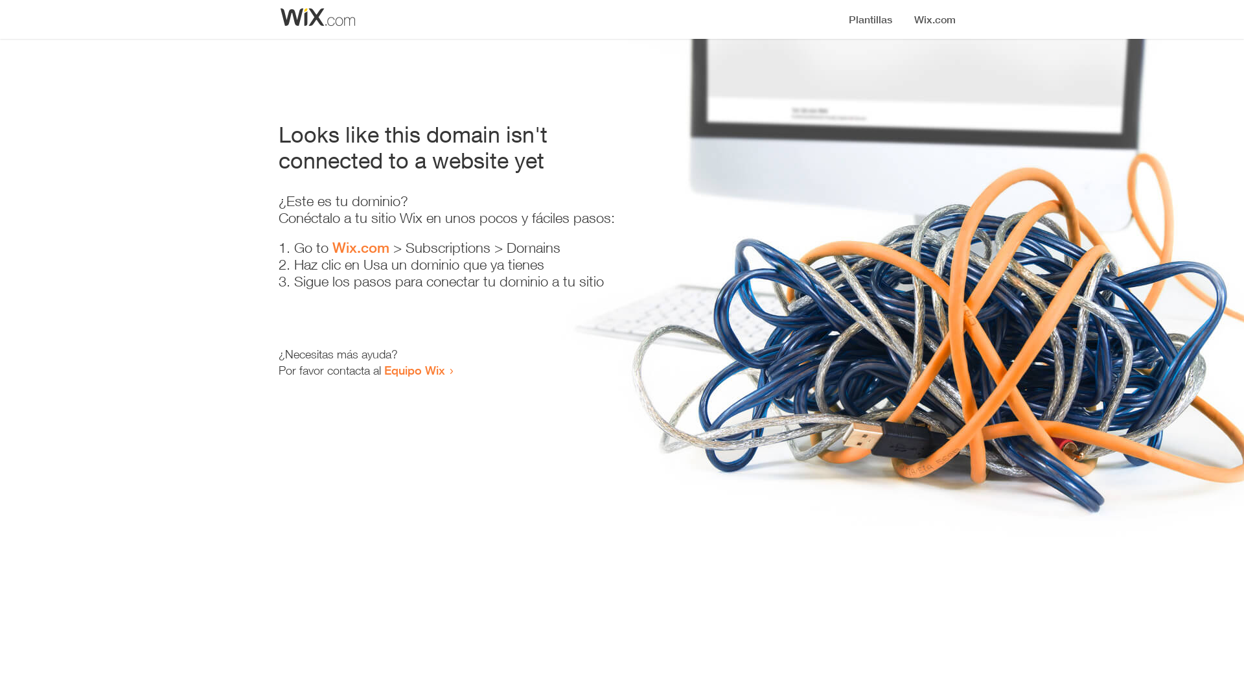  Describe the element at coordinates (415, 370) in the screenshot. I see `Equipo Wix` at that location.